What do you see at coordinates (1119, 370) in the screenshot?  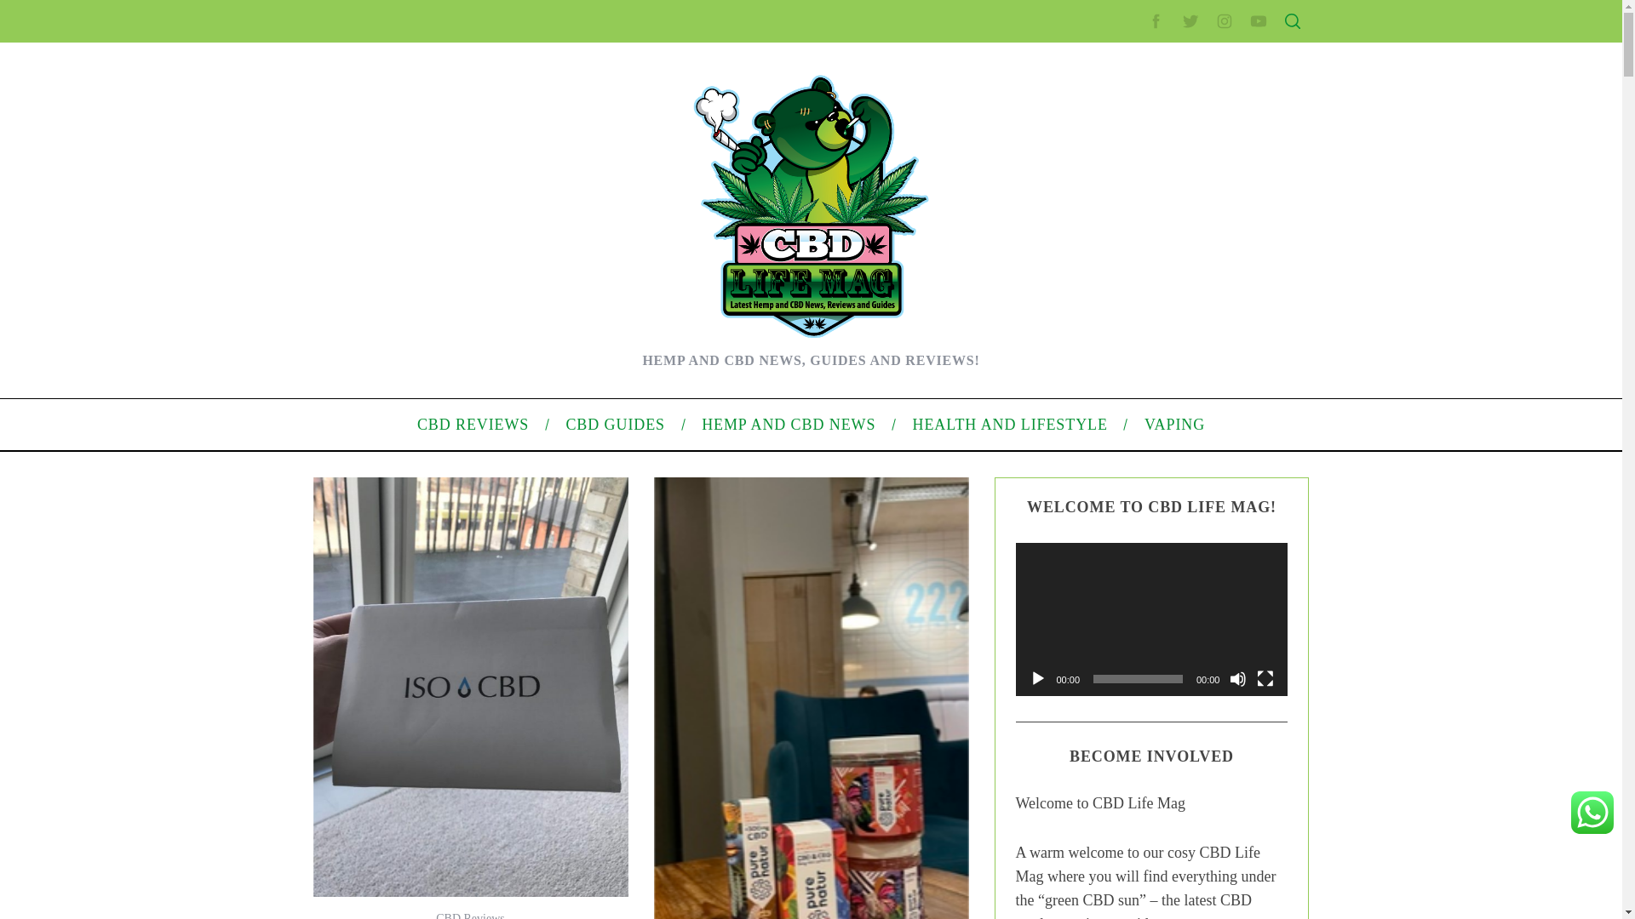 I see `Terms of Use` at bounding box center [1119, 370].